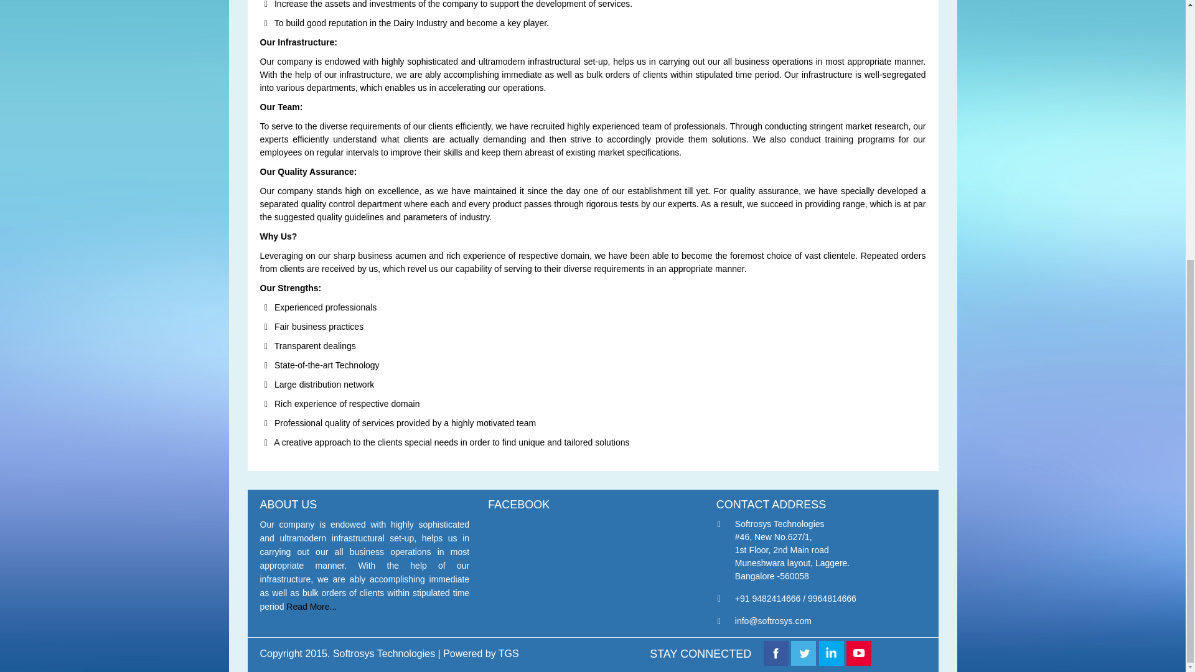 This screenshot has width=1195, height=672. Describe the element at coordinates (804, 653) in the screenshot. I see `Twitter` at that location.